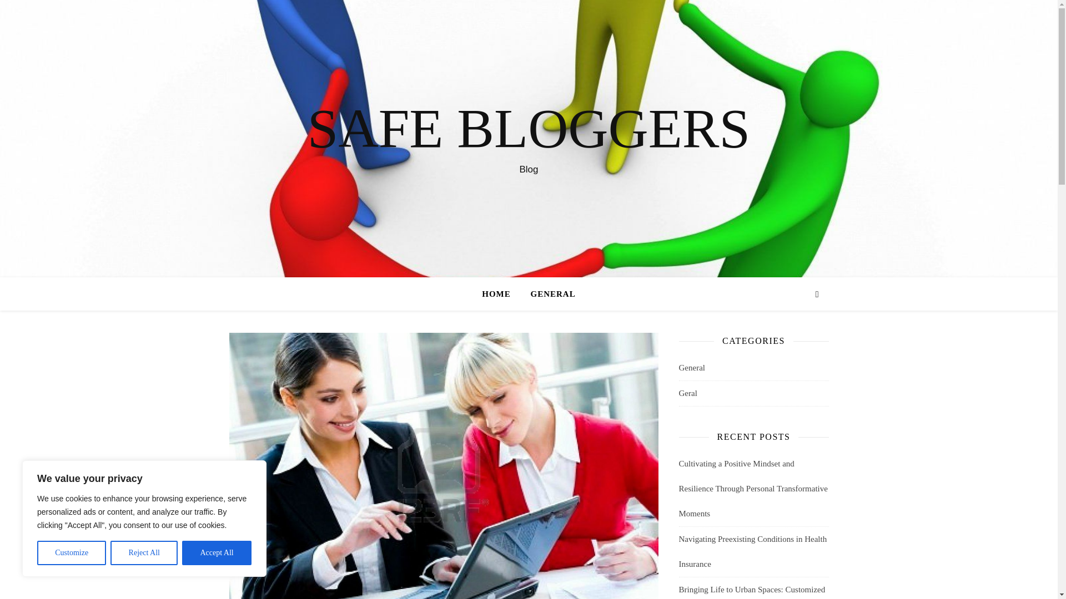 Image resolution: width=1066 pixels, height=599 pixels. I want to click on Reject All, so click(144, 553).